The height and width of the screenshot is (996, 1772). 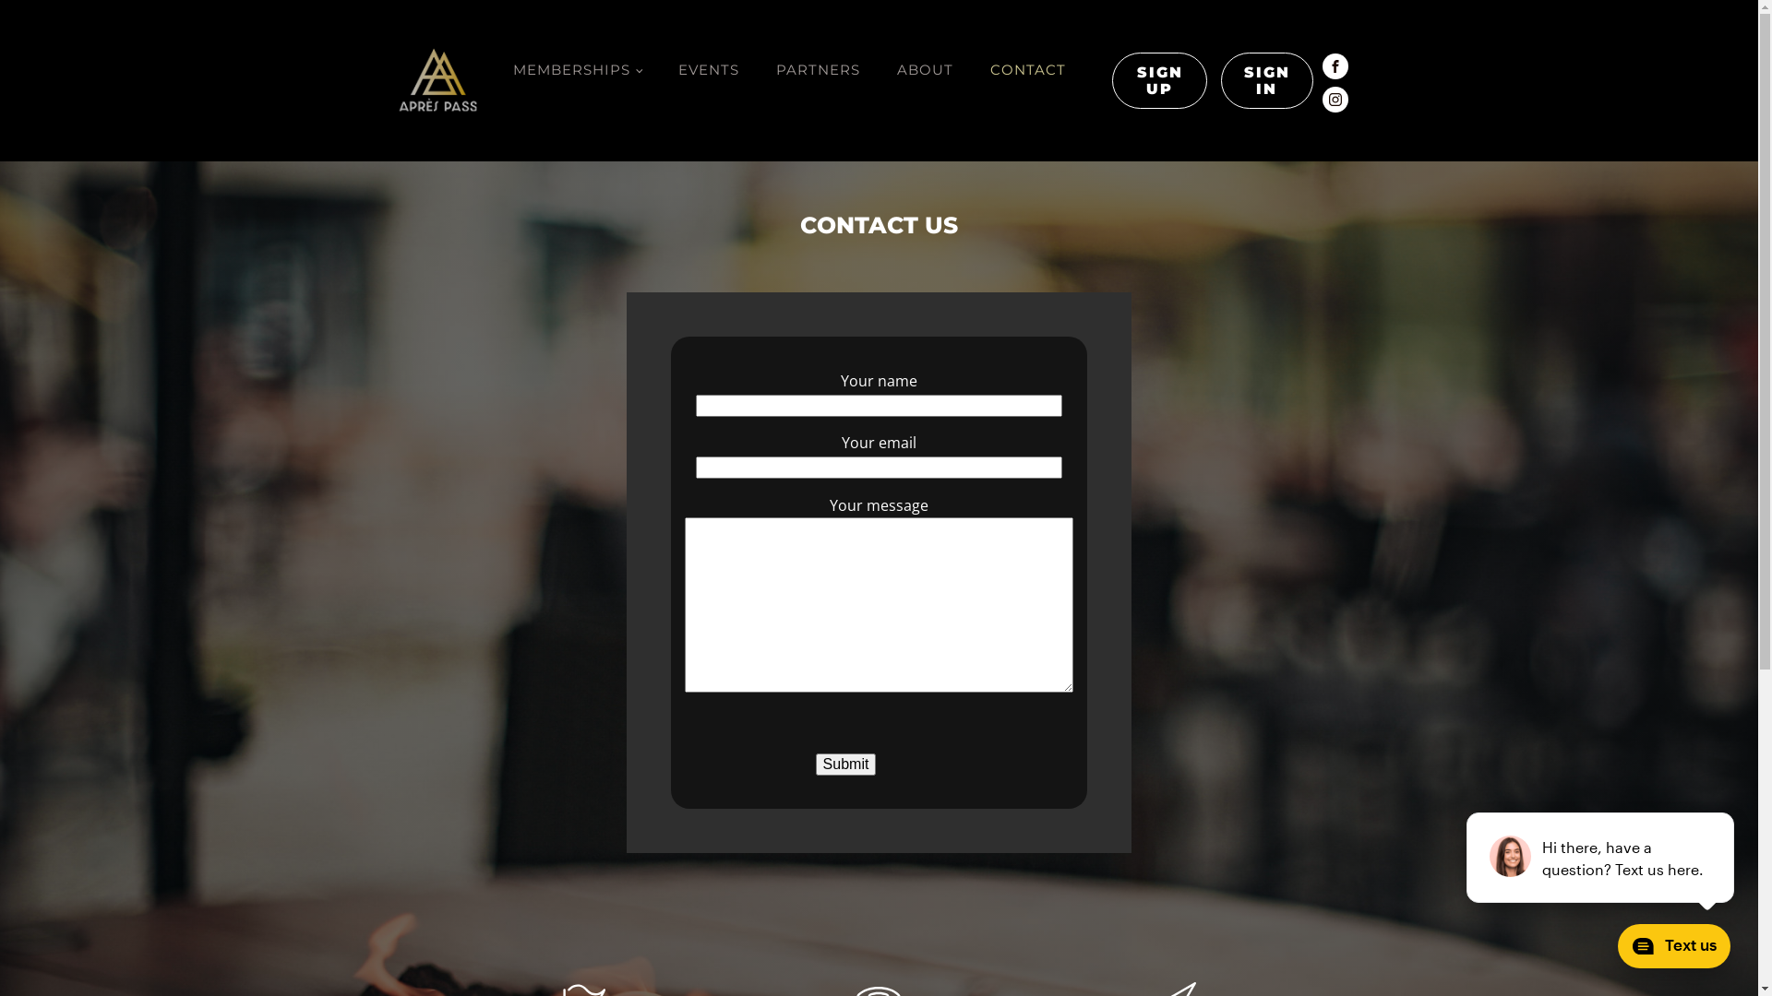 I want to click on ABOUT, so click(x=925, y=70).